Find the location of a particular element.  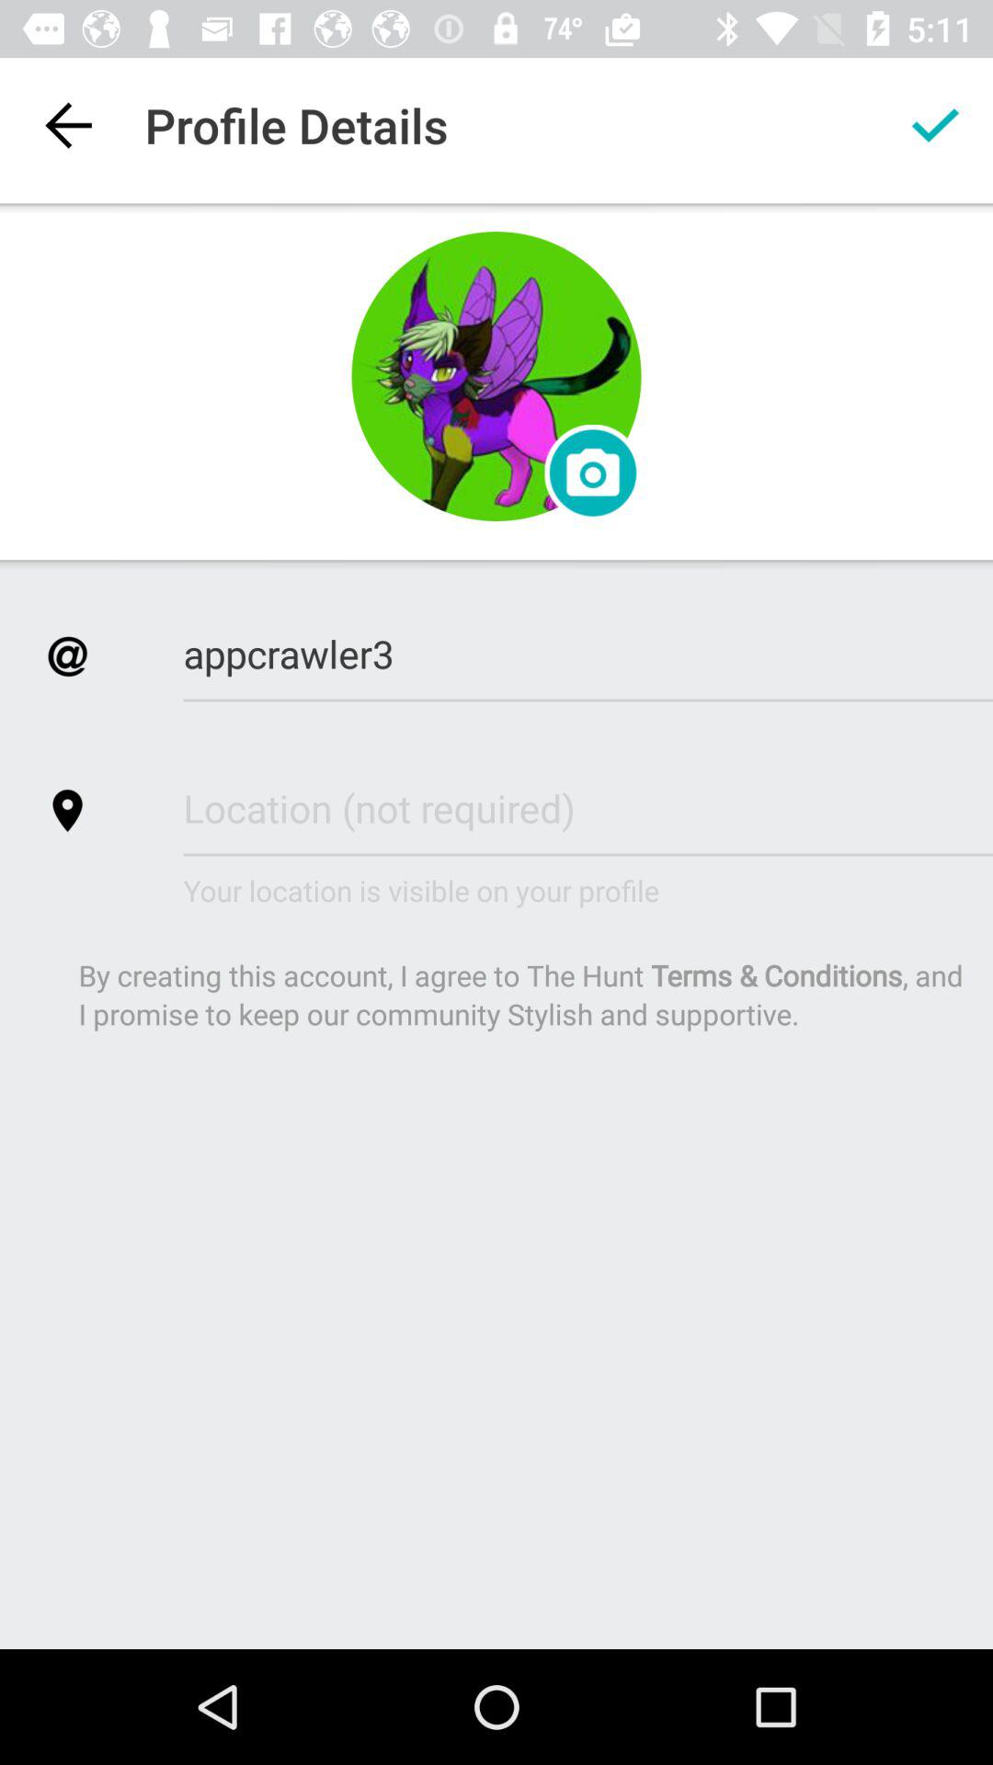

click the icon which is left of the appcrawler3 is located at coordinates (67, 656).